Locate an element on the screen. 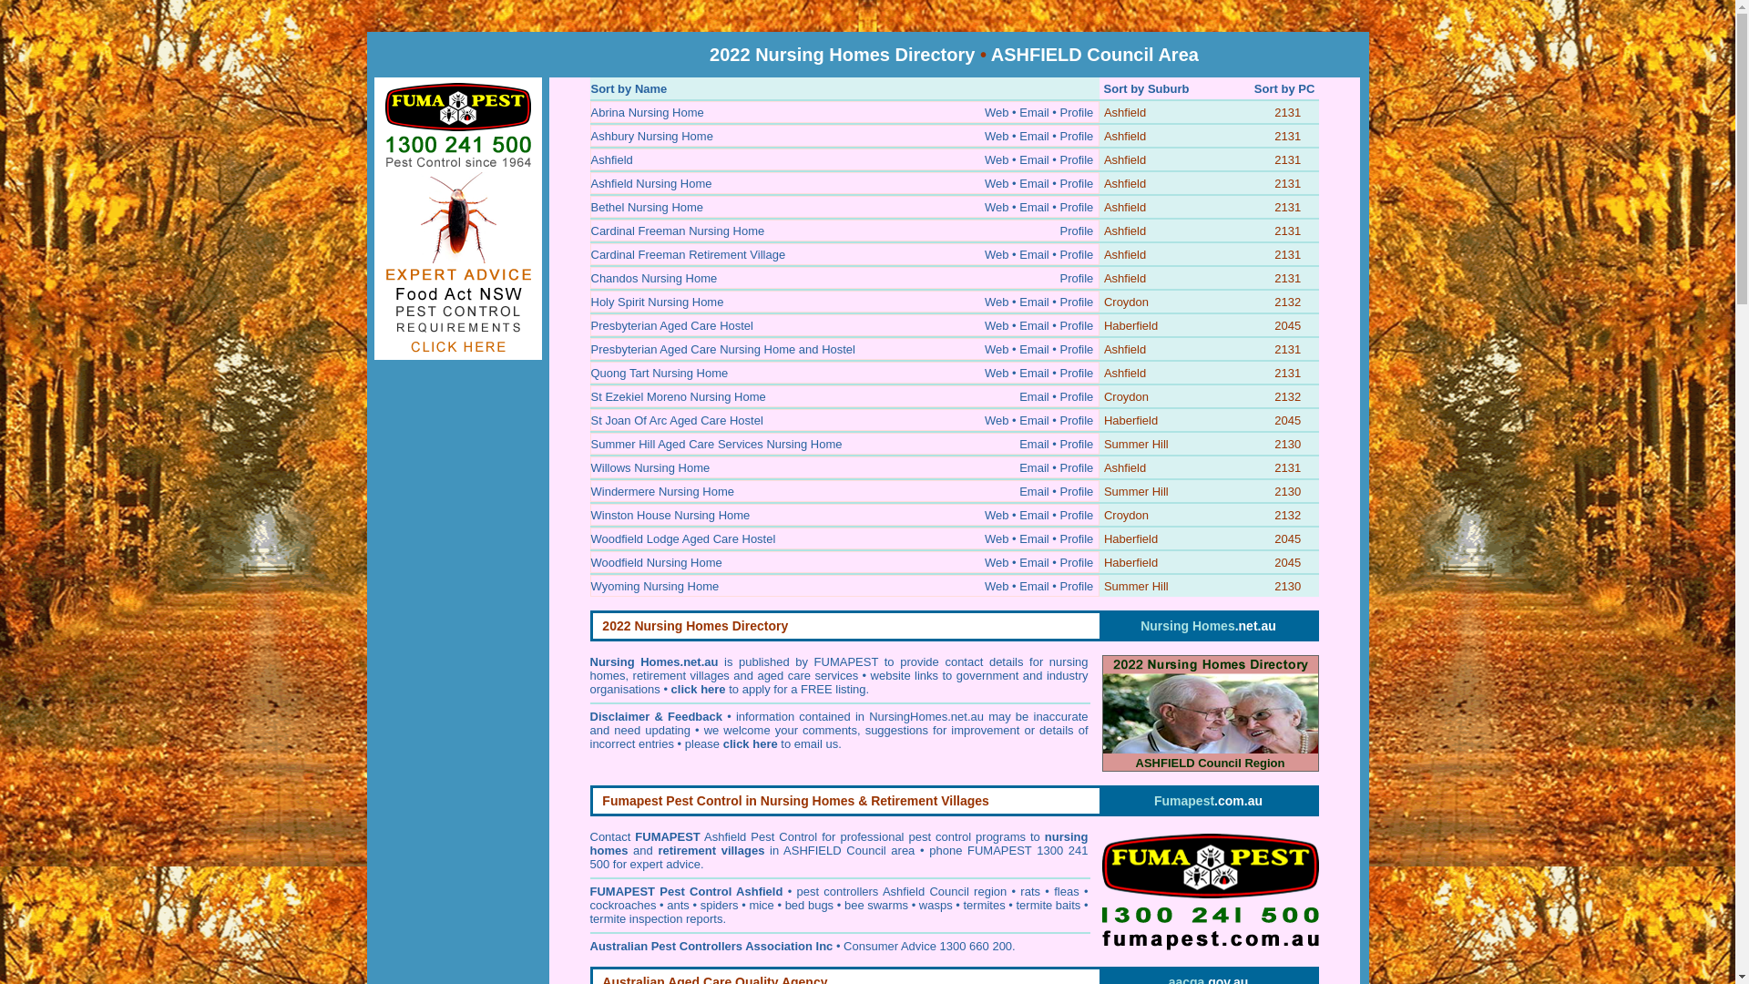 This screenshot has width=1749, height=984. bed bugs is located at coordinates (810, 906).